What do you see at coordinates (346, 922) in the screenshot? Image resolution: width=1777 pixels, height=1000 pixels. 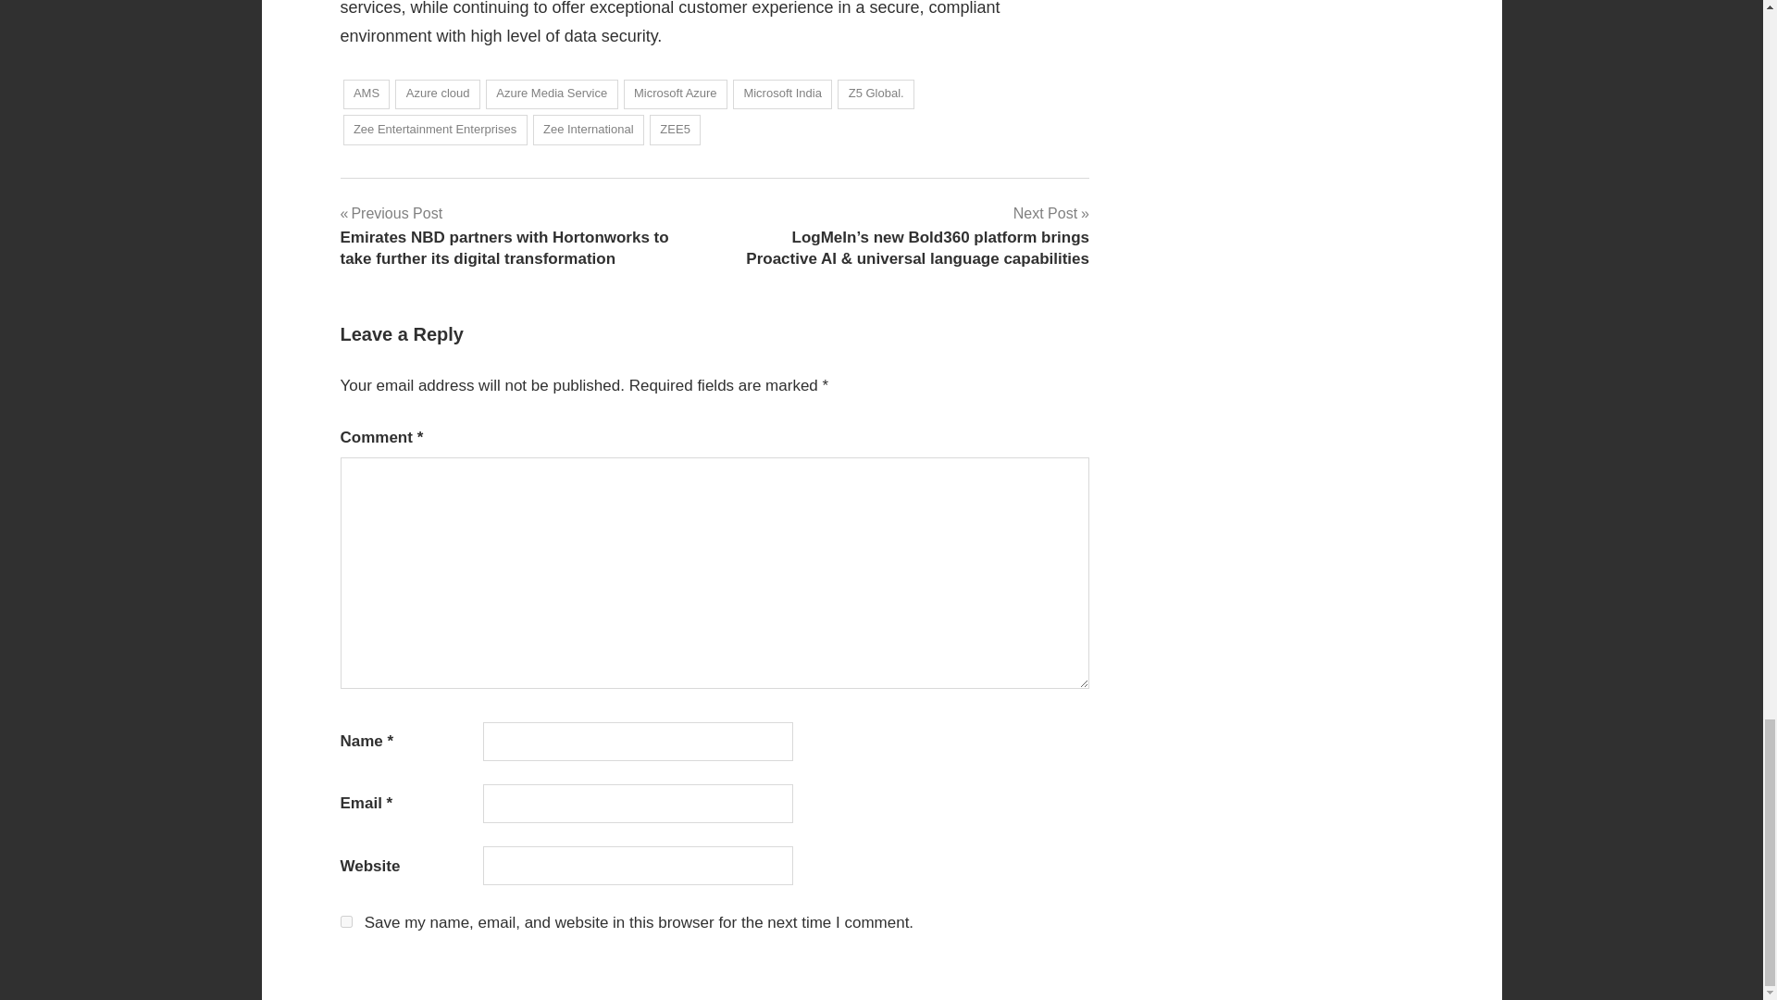 I see `yes` at bounding box center [346, 922].